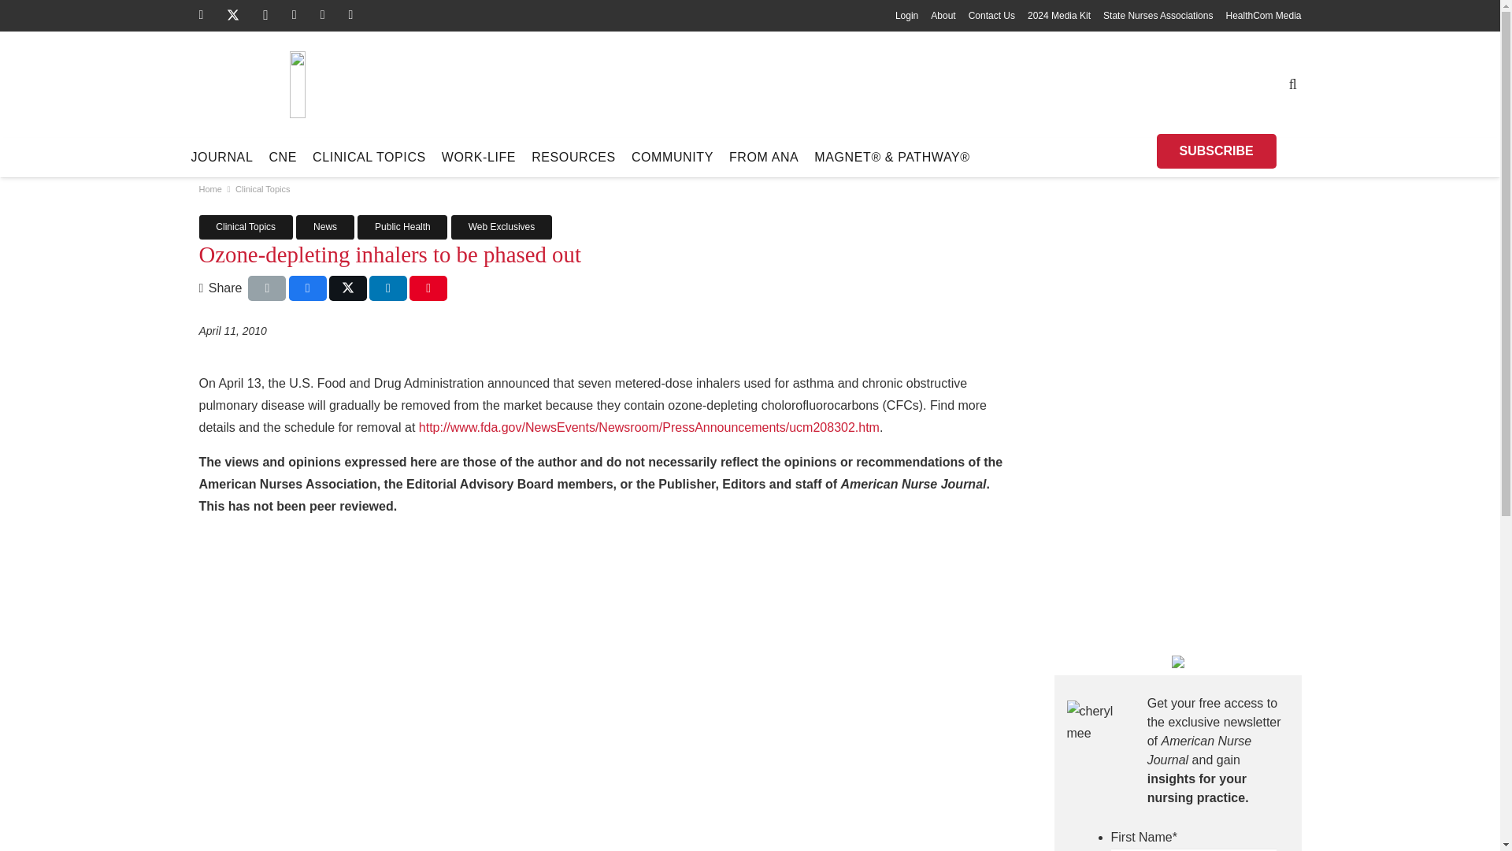 This screenshot has height=851, width=1512. Describe the element at coordinates (1058, 16) in the screenshot. I see `2024 Media Kit` at that location.